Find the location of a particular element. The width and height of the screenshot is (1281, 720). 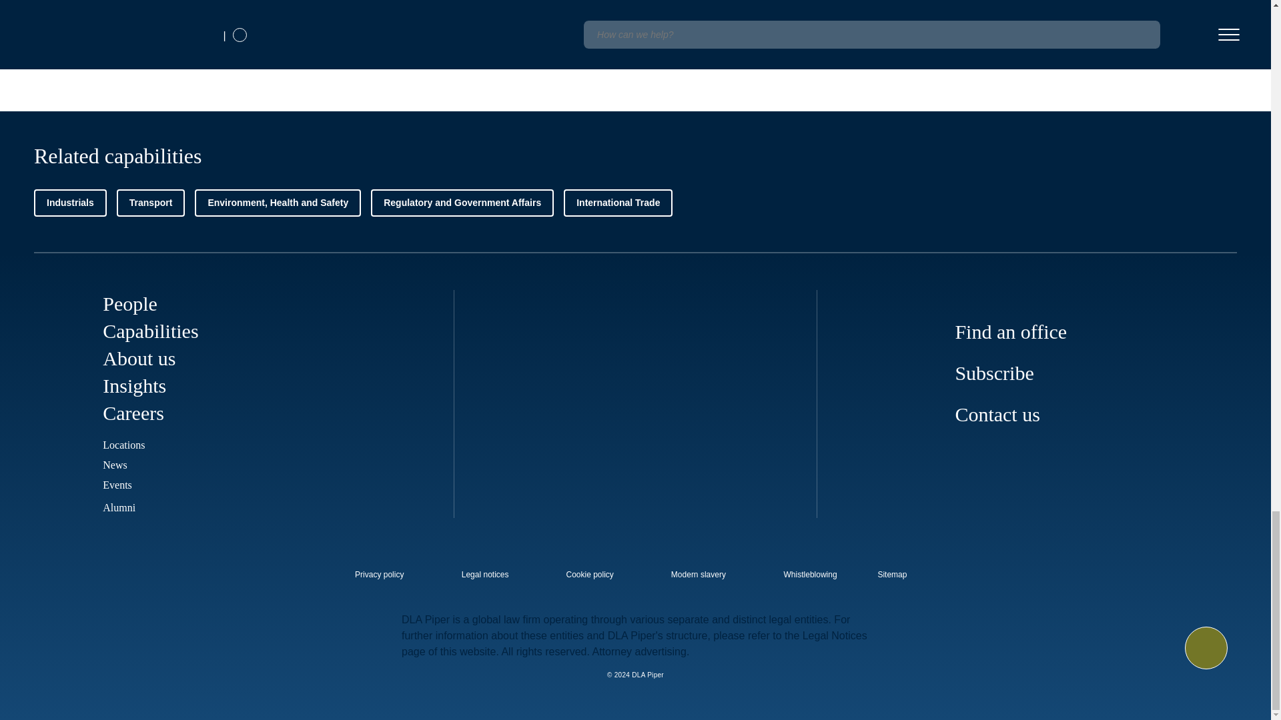

Industrials is located at coordinates (70, 203).